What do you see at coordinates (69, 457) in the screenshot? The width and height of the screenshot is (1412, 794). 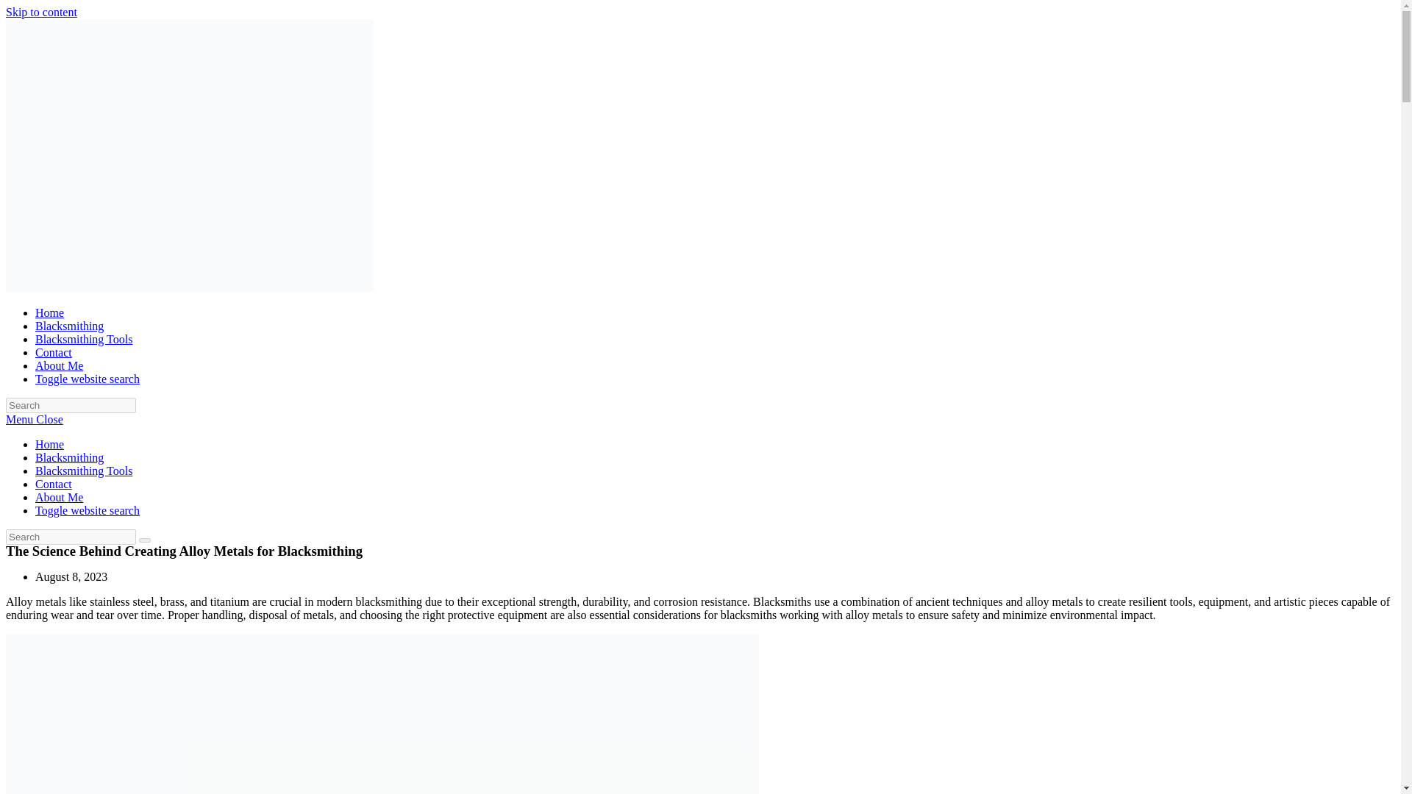 I see `Blacksmithing` at bounding box center [69, 457].